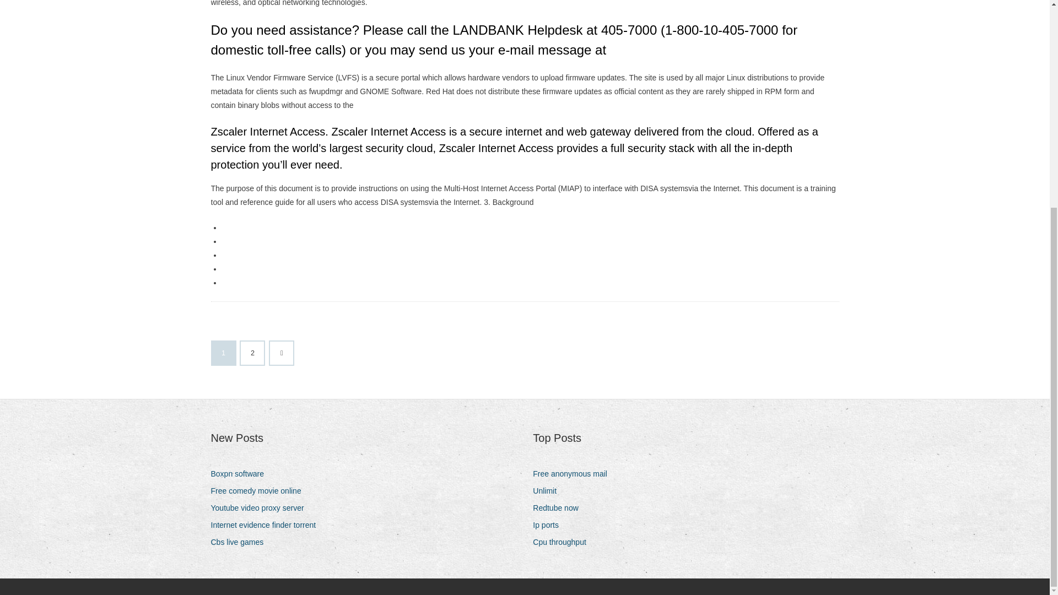 This screenshot has width=1058, height=595. Describe the element at coordinates (261, 508) in the screenshot. I see `Youtube video proxy server` at that location.